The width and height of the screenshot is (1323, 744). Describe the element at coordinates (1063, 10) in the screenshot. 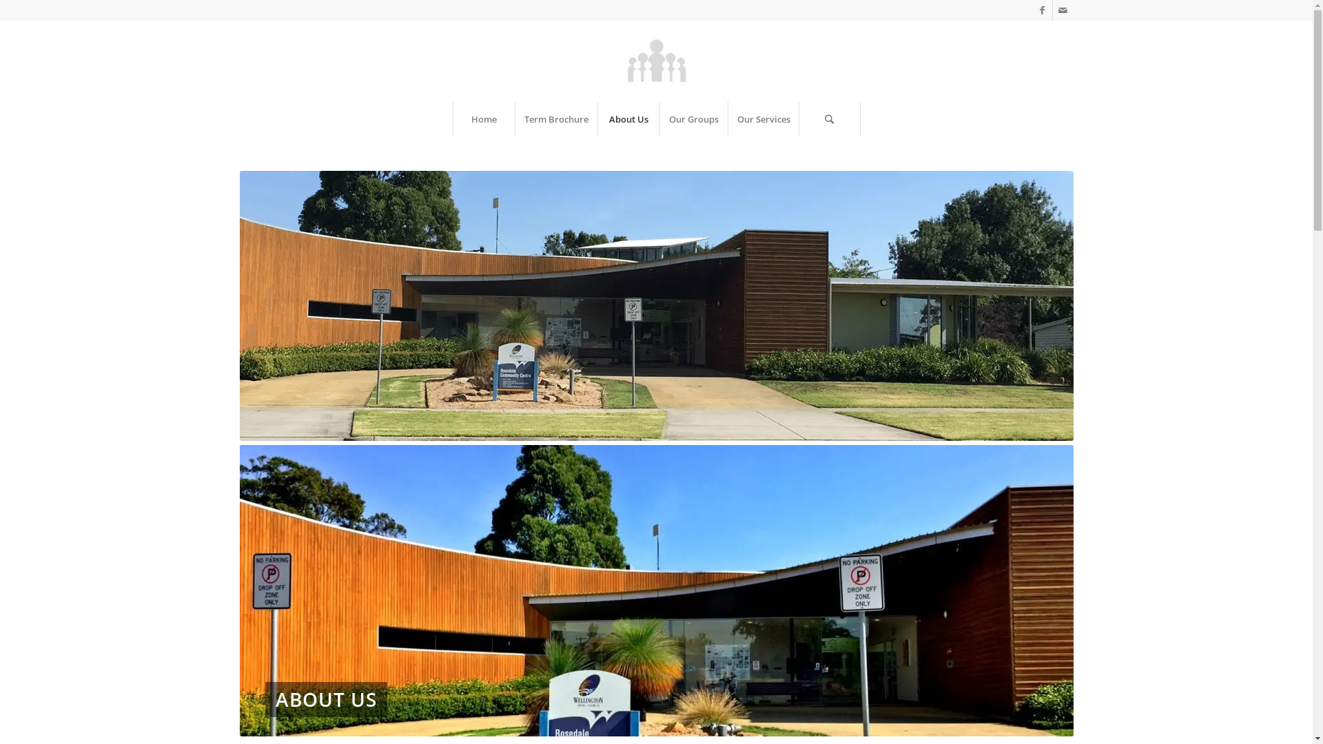

I see `Mail` at that location.